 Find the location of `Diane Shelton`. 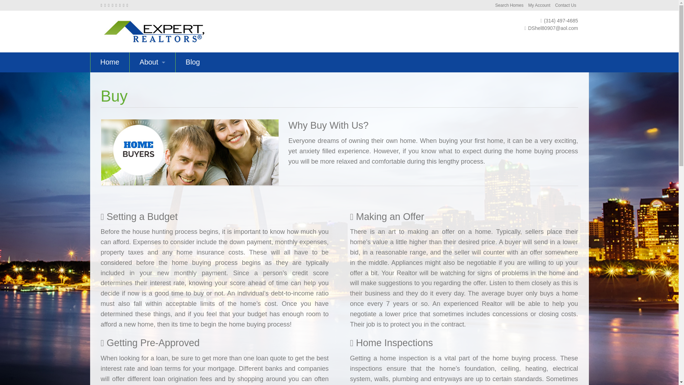

Diane Shelton is located at coordinates (154, 30).